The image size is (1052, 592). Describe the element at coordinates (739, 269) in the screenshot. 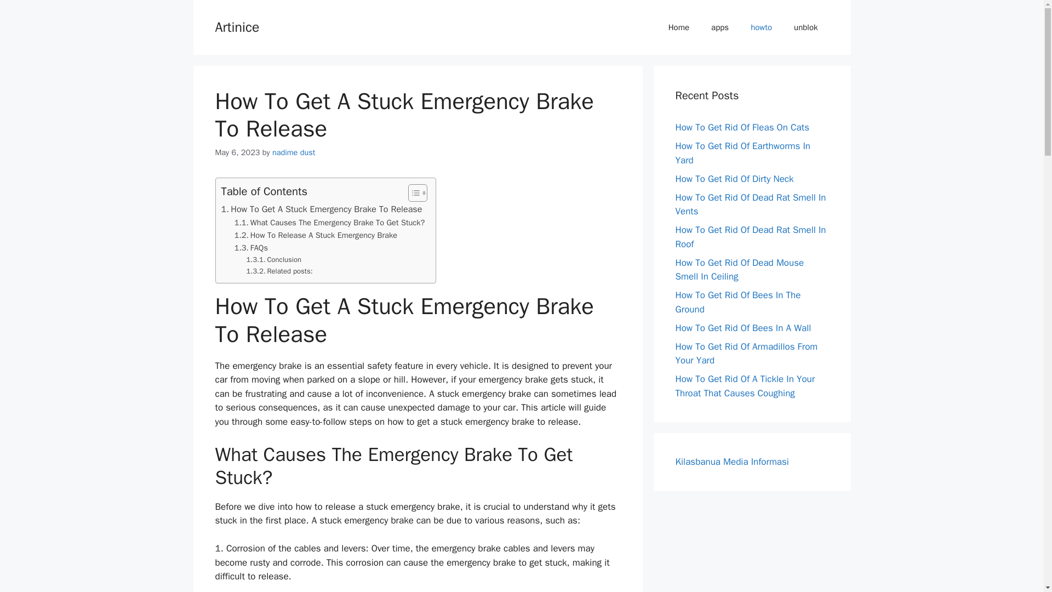

I see `How To Get Rid Of Dead Mouse Smell In Ceiling` at that location.